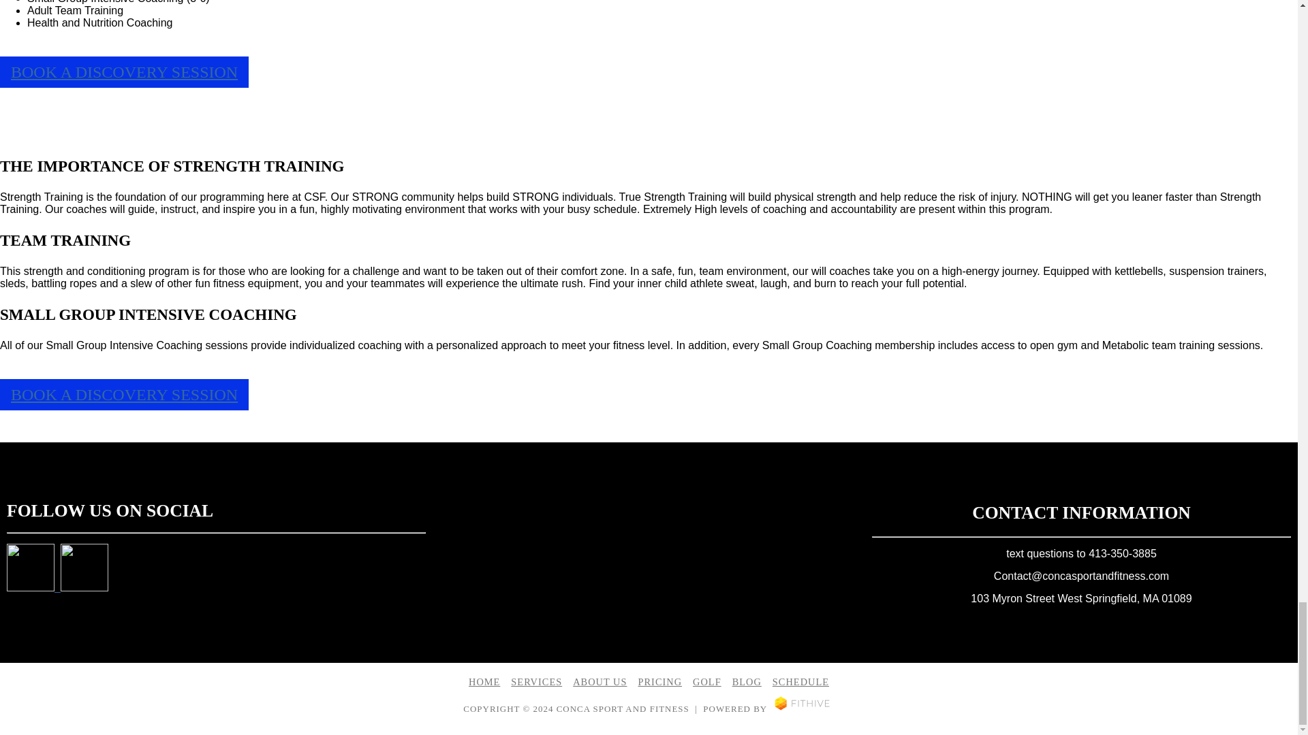 The height and width of the screenshot is (735, 1308). I want to click on ABOUT US, so click(599, 681).